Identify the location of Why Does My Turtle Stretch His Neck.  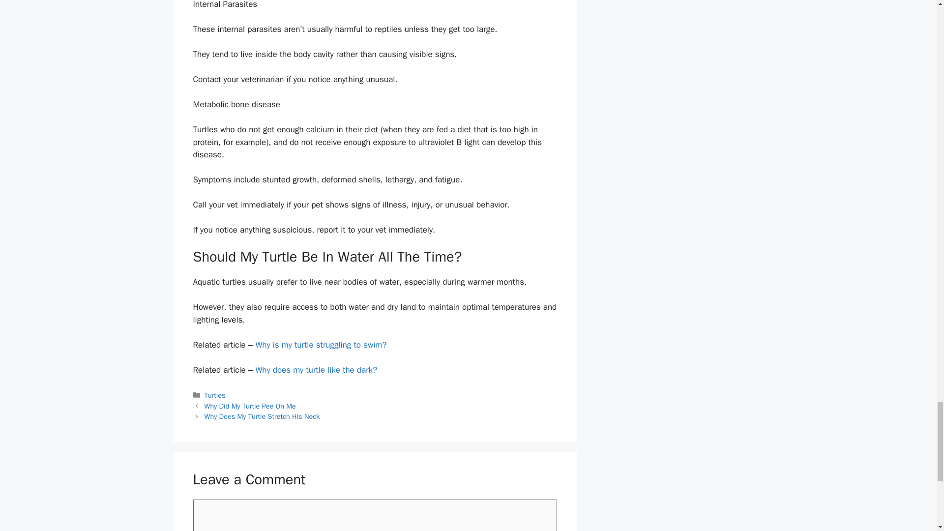
(262, 416).